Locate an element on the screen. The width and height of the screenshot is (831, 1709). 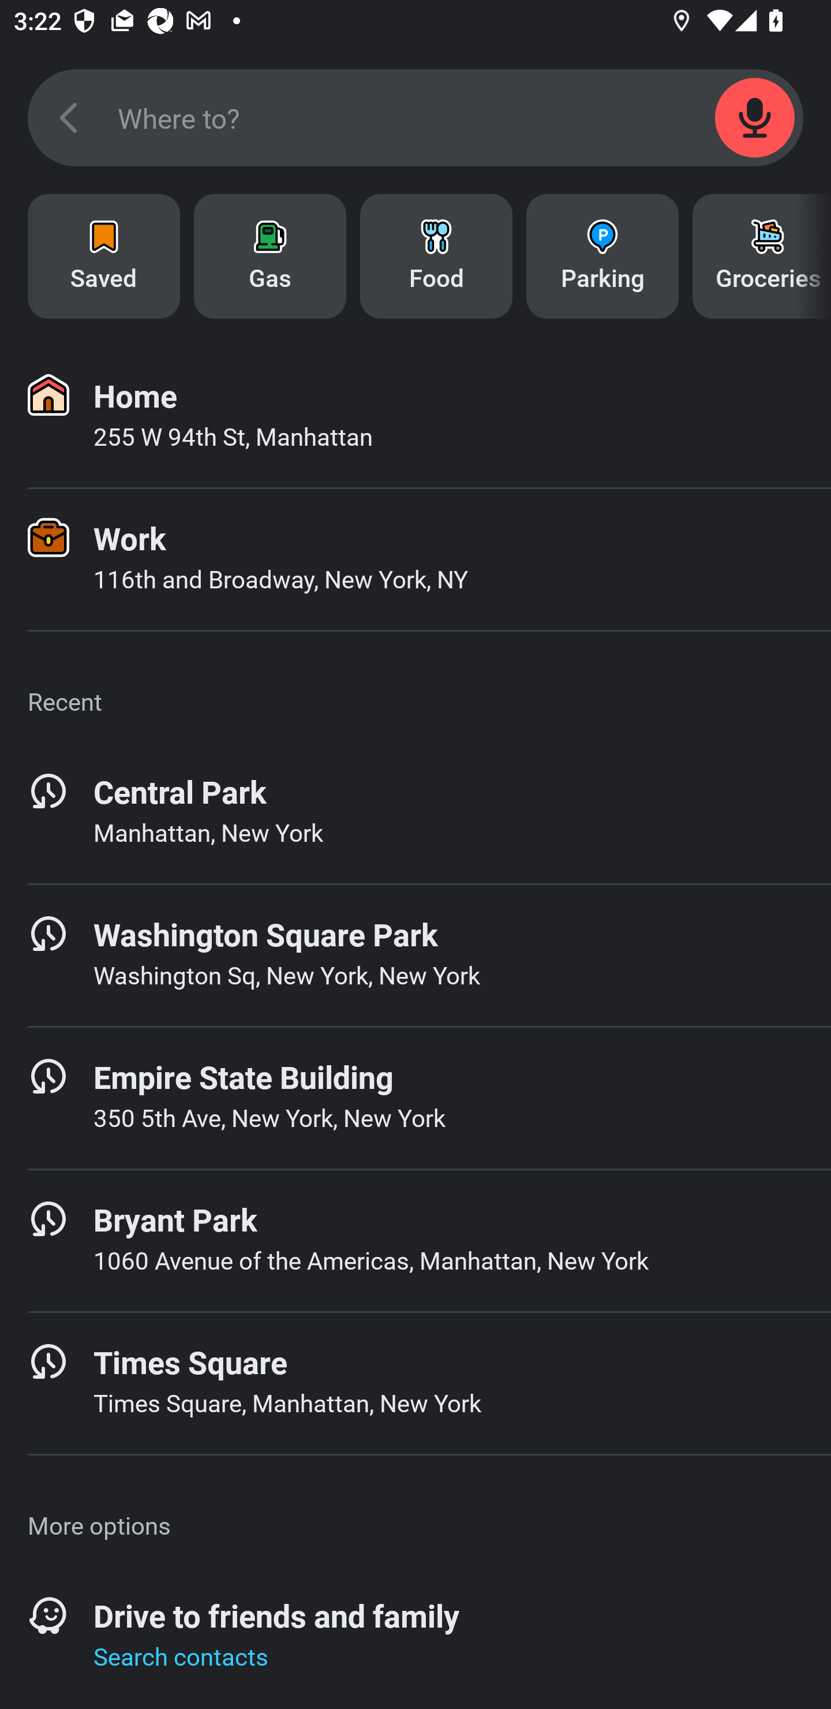
Times Square Times Square, Manhattan, New York is located at coordinates (415, 1383).